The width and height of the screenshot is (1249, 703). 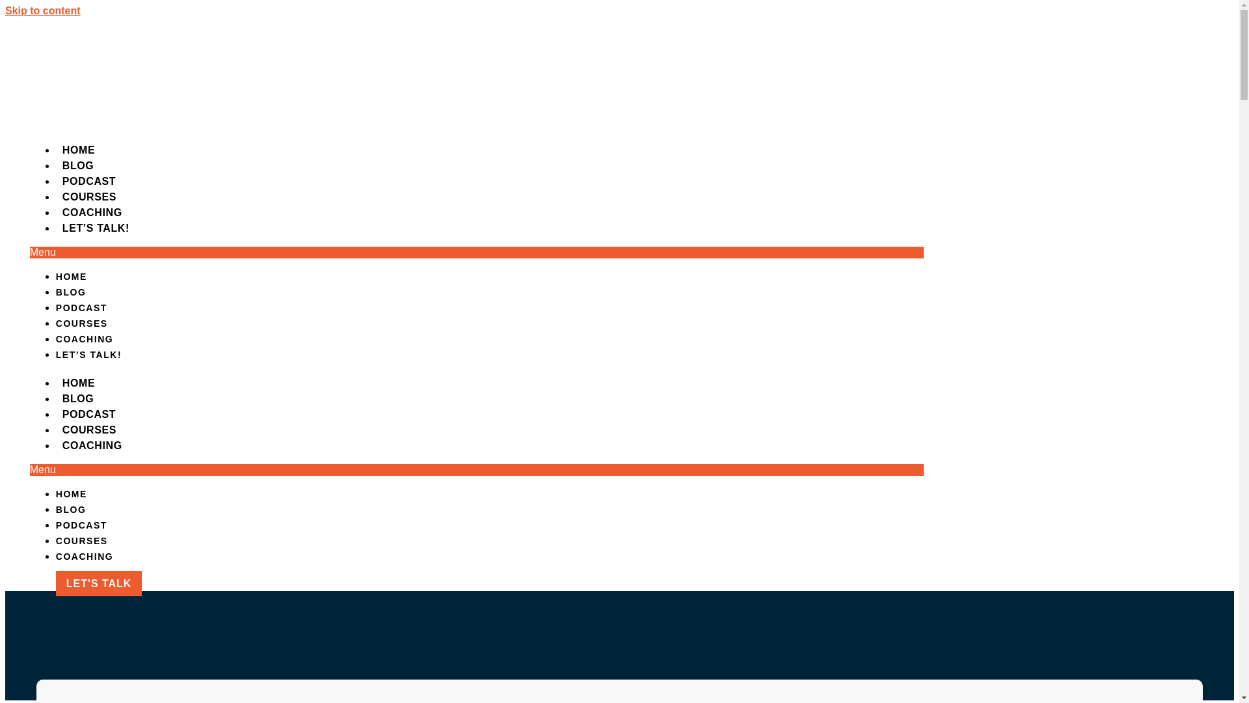 I want to click on Quantum Parts Courage: Definition of Bravery, so click(x=146, y=361).